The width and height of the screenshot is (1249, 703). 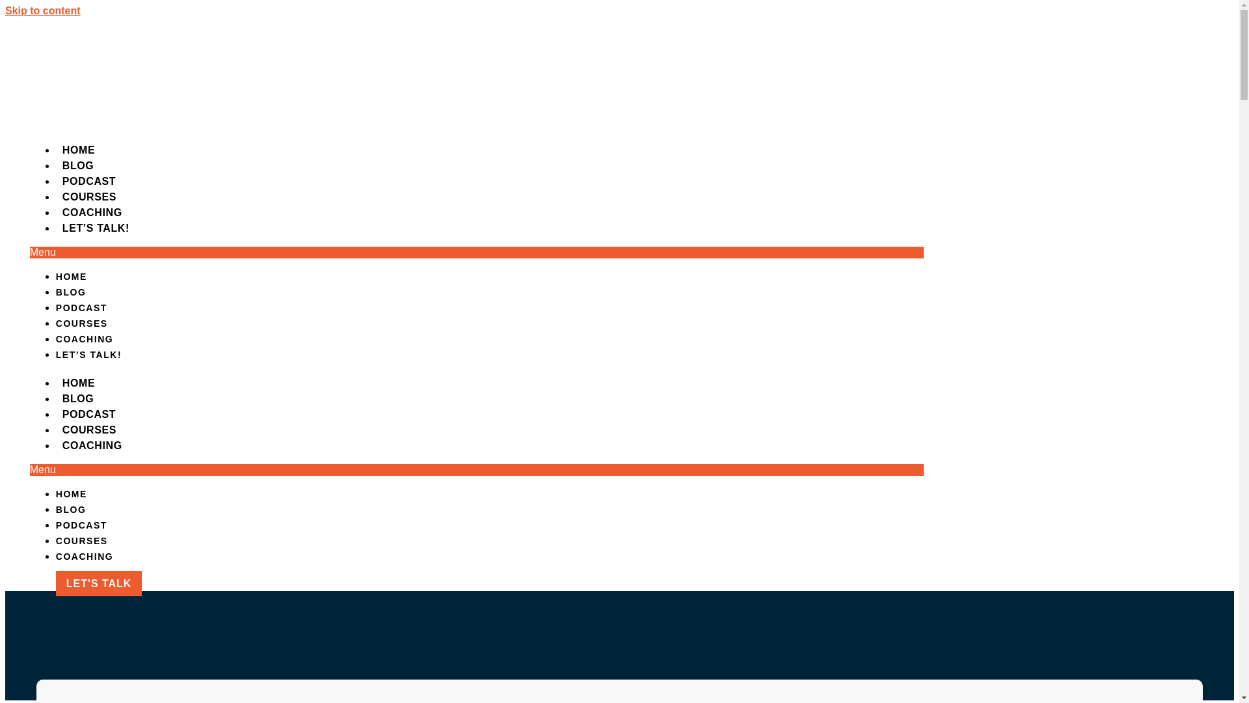 I want to click on Quantum Parts Courage: Definition of Bravery, so click(x=146, y=361).